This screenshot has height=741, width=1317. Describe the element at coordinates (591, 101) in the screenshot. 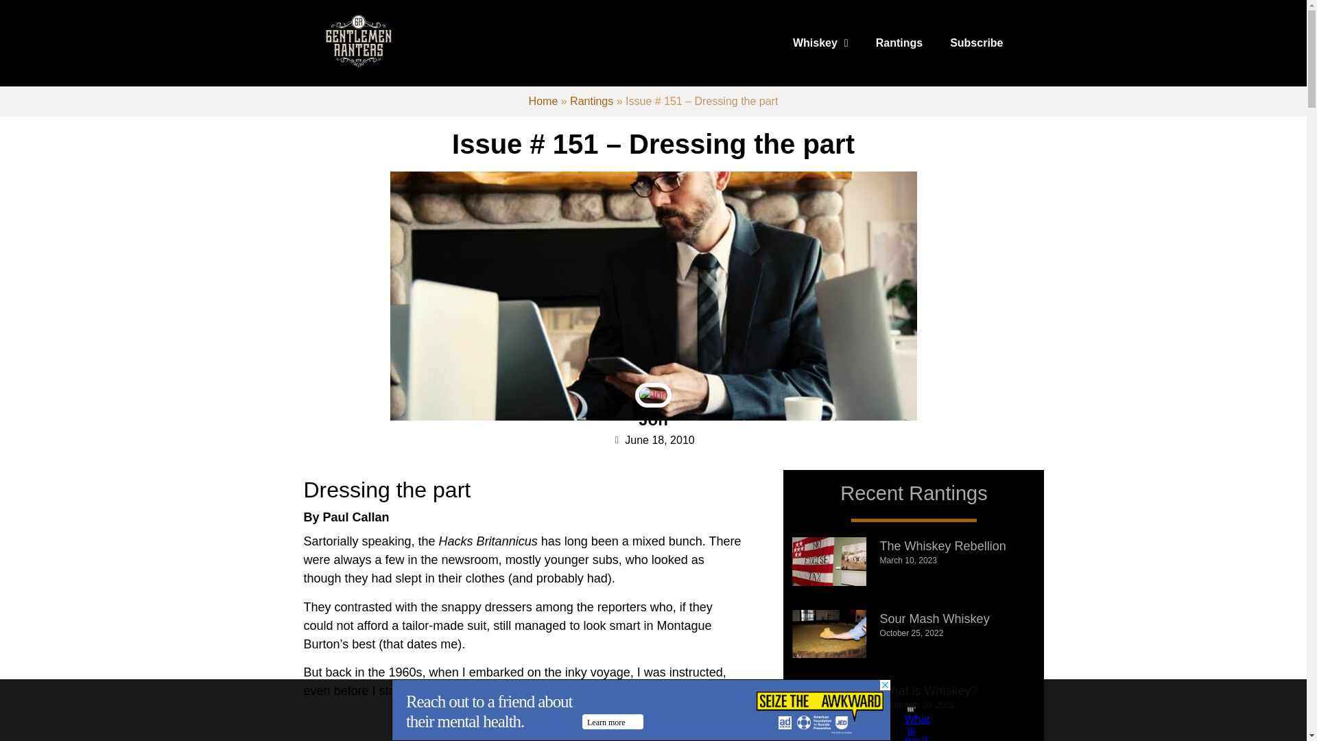

I see `Rantings` at that location.